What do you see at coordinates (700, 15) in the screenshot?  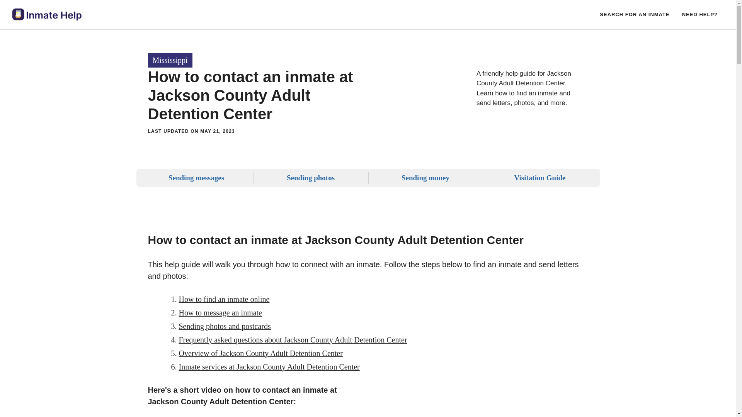 I see `NEED HELP?` at bounding box center [700, 15].